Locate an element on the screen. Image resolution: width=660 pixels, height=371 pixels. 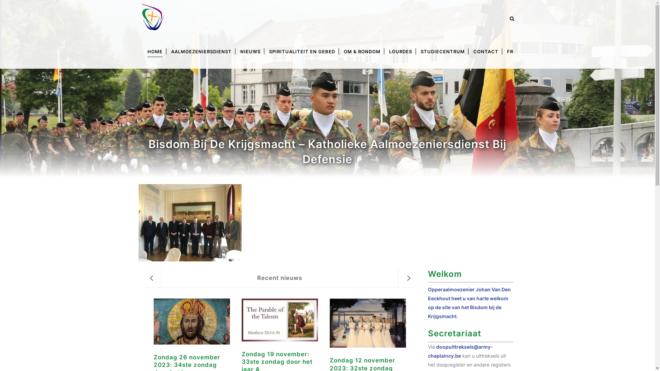
doopuittreksels@army-chaplaincy.be is located at coordinates (461, 351).